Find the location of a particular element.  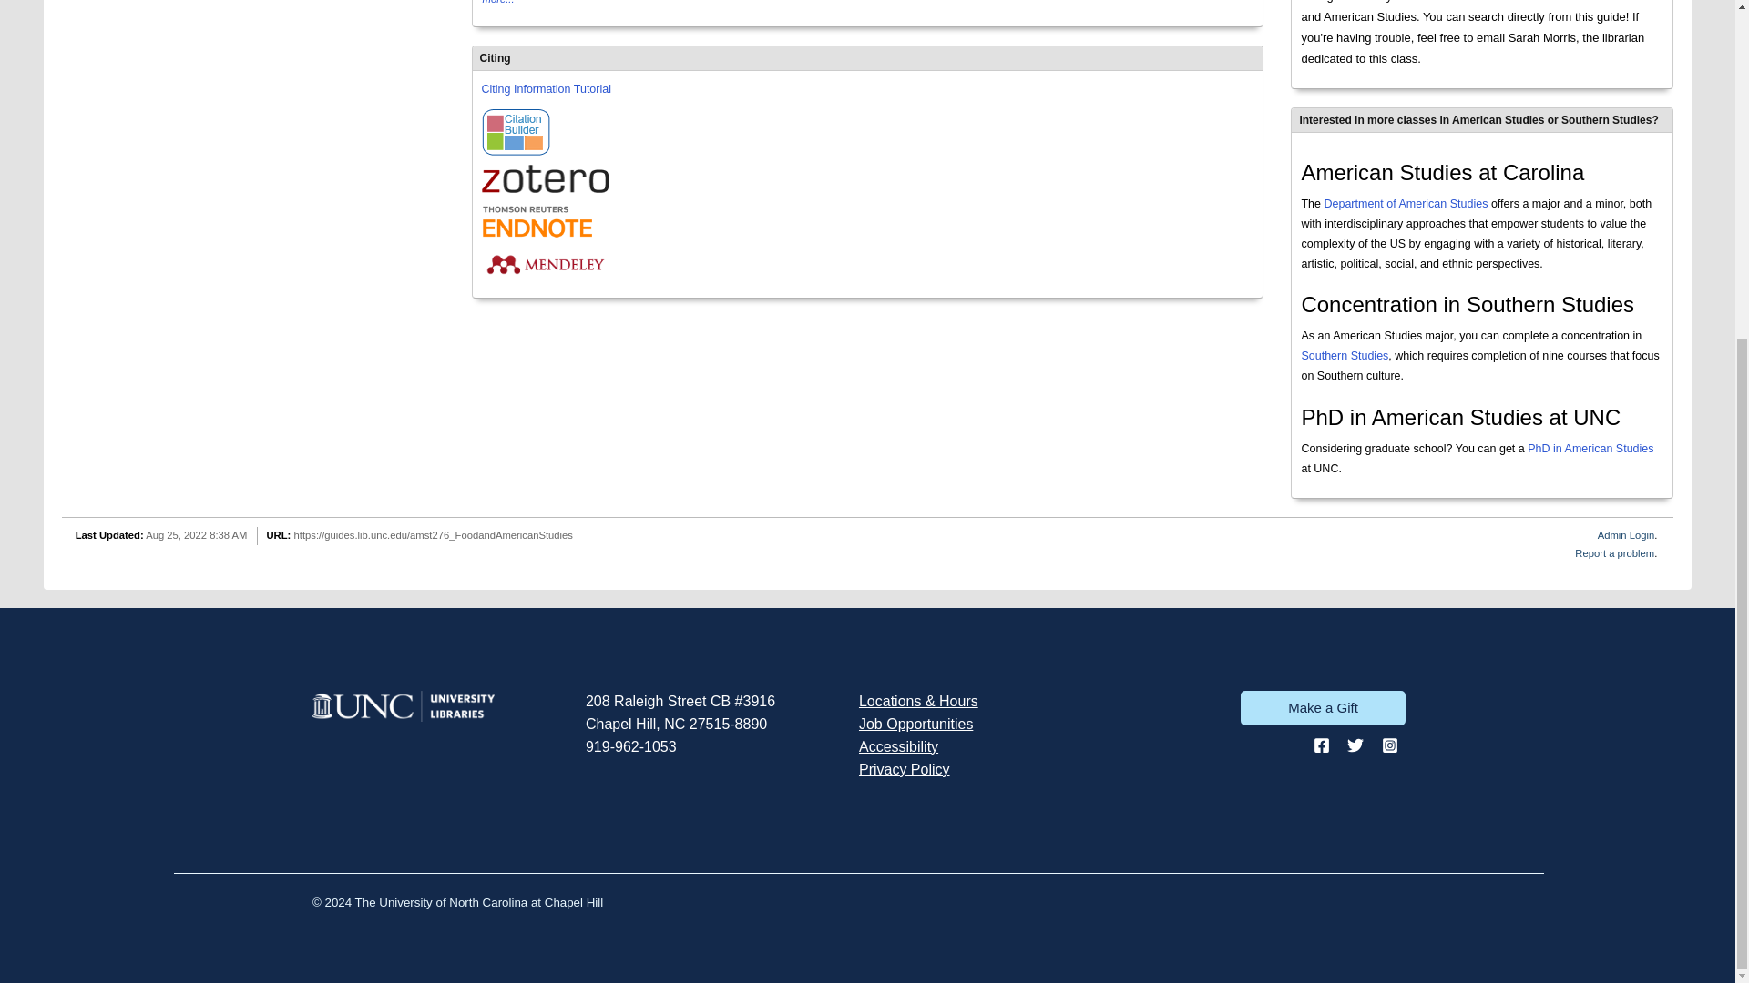

more... is located at coordinates (499, 4).